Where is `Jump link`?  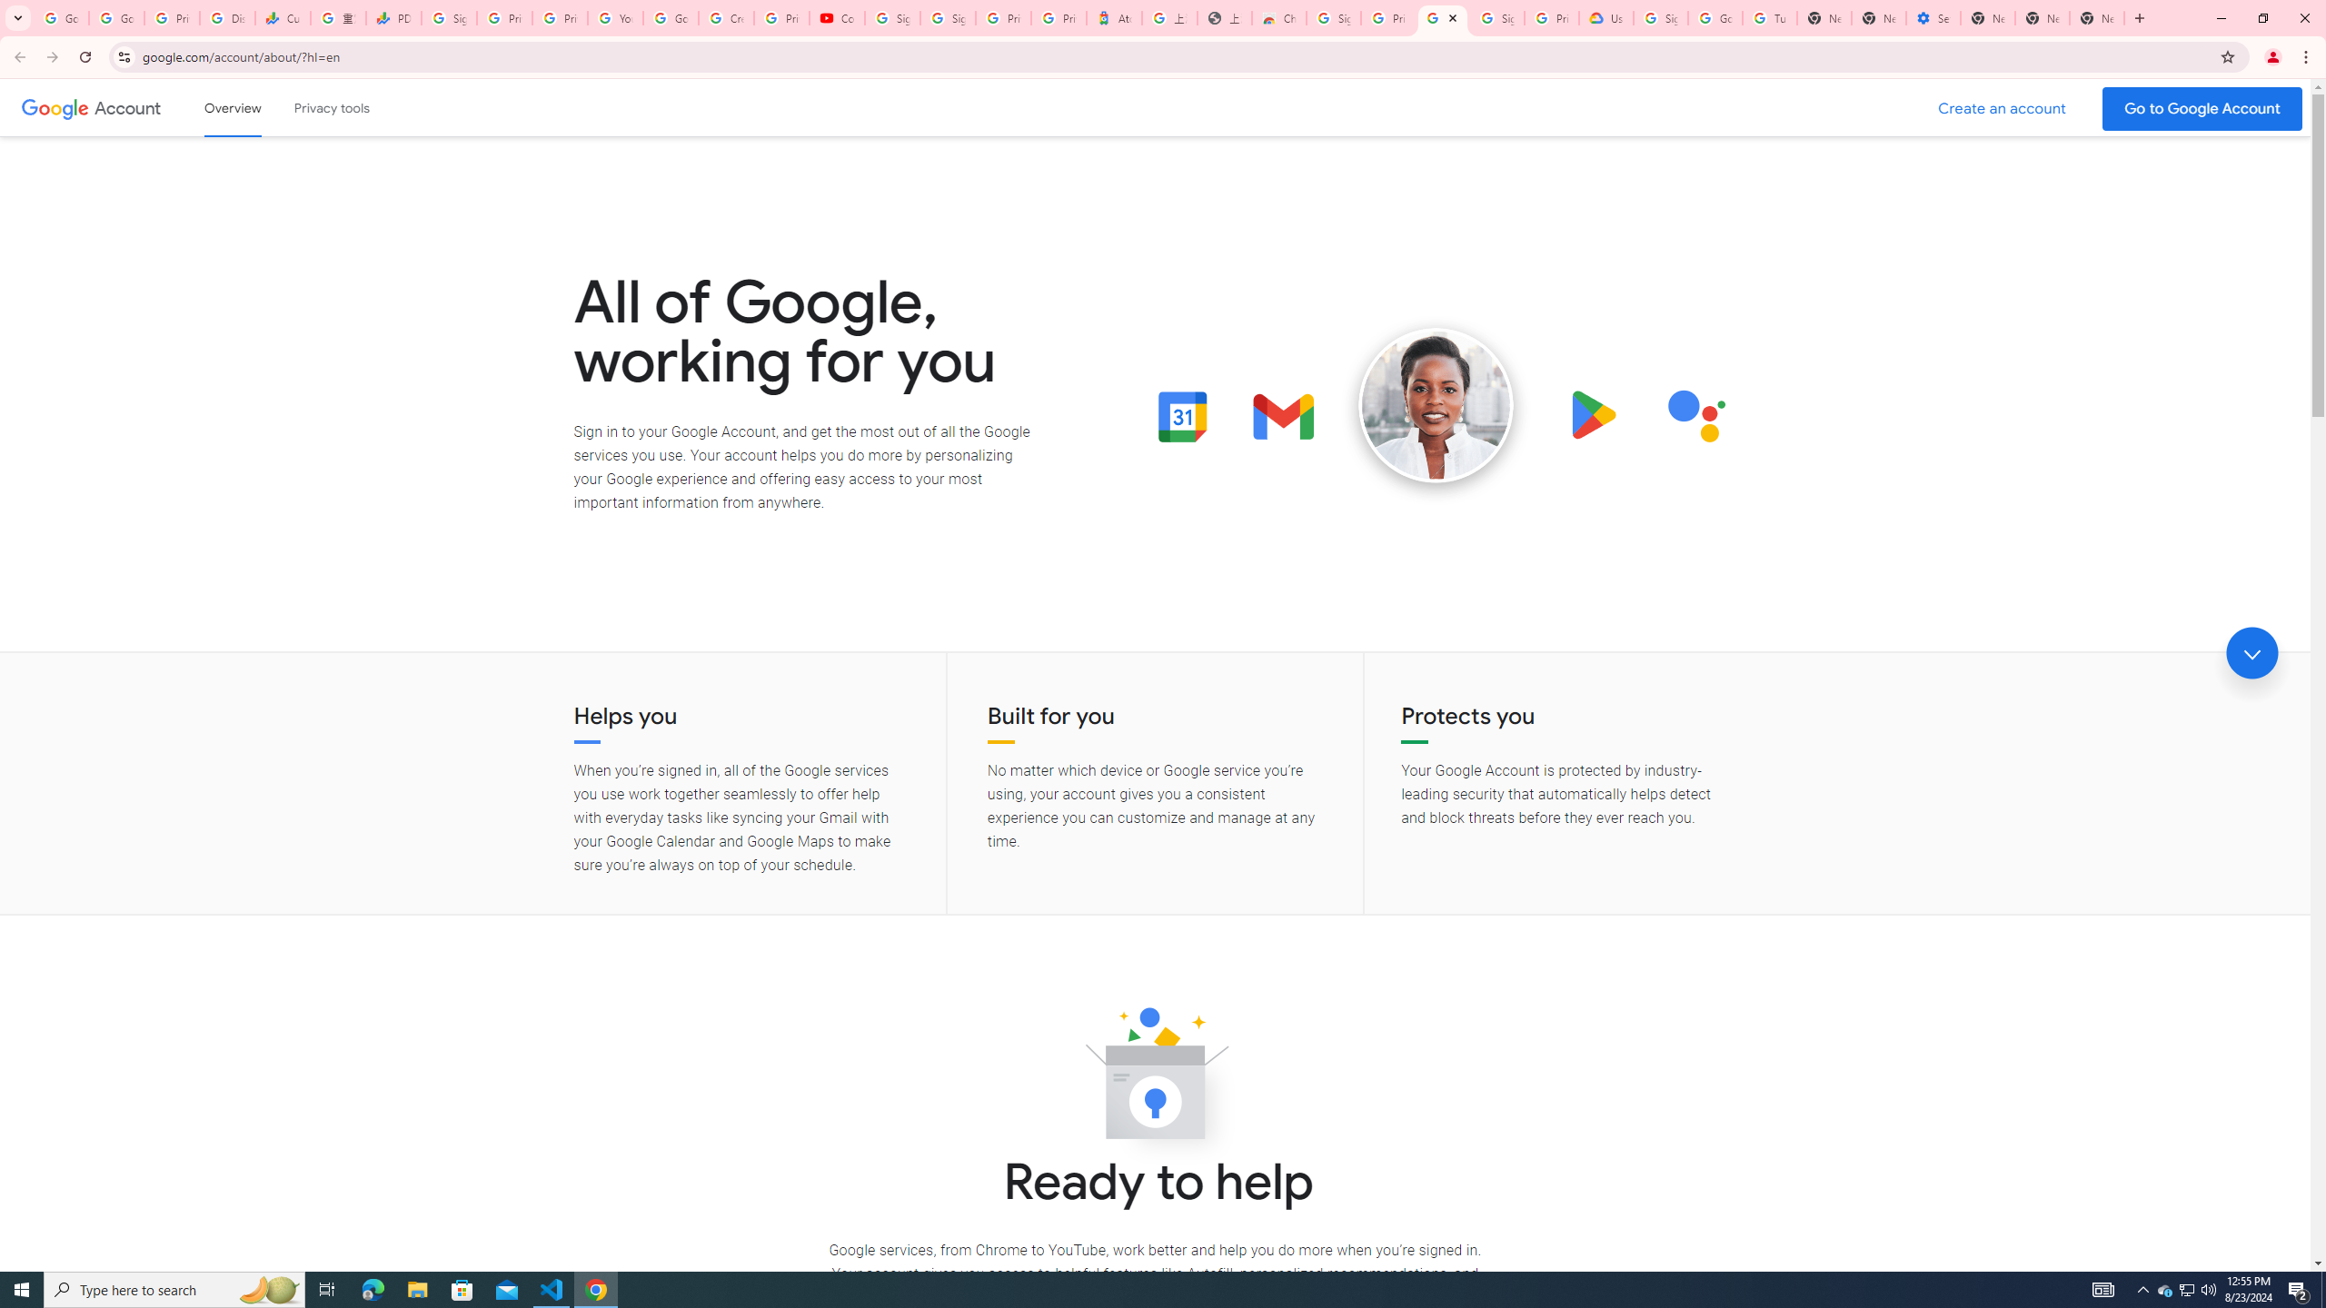
Jump link is located at coordinates (2251, 653).